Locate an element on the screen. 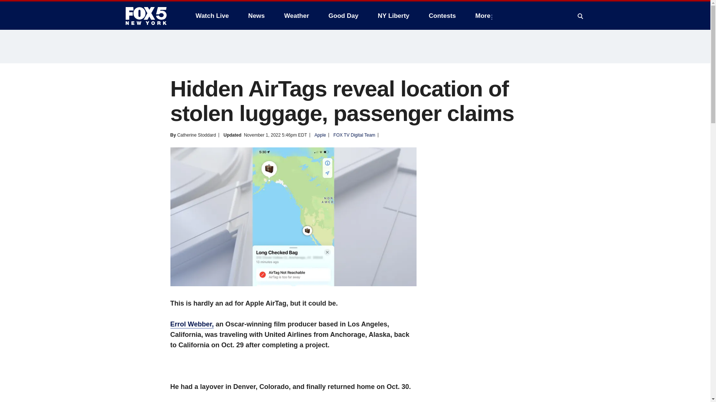 The width and height of the screenshot is (716, 402). Good Day is located at coordinates (343, 16).